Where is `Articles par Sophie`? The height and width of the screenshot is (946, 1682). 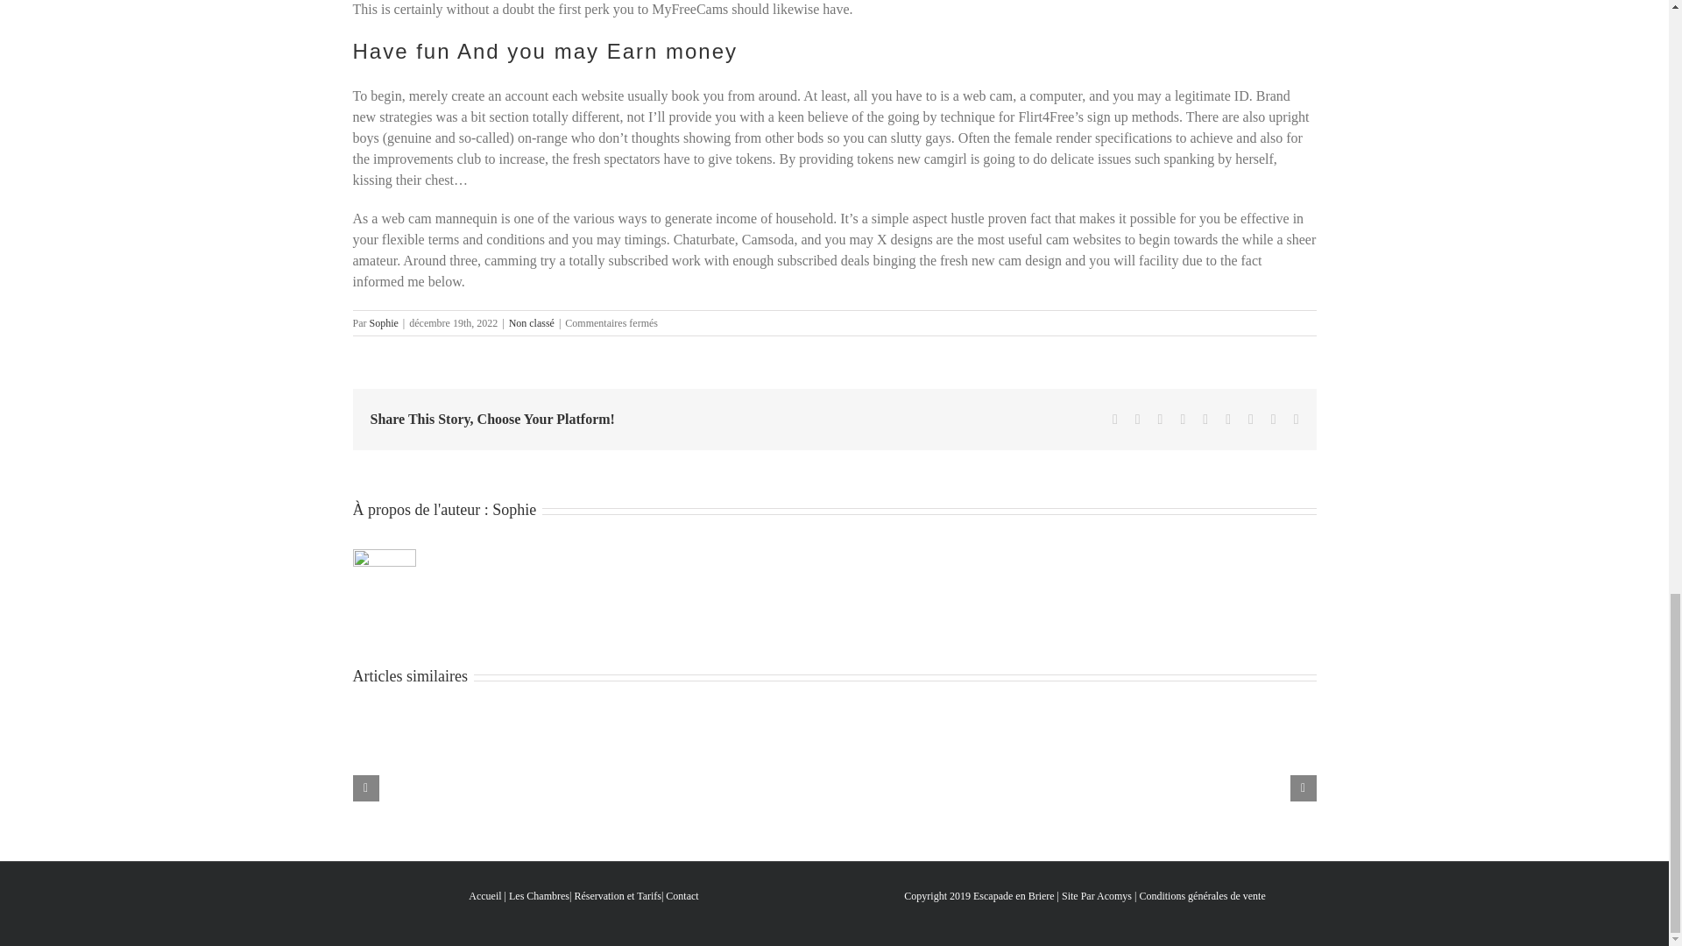 Articles par Sophie is located at coordinates (514, 510).